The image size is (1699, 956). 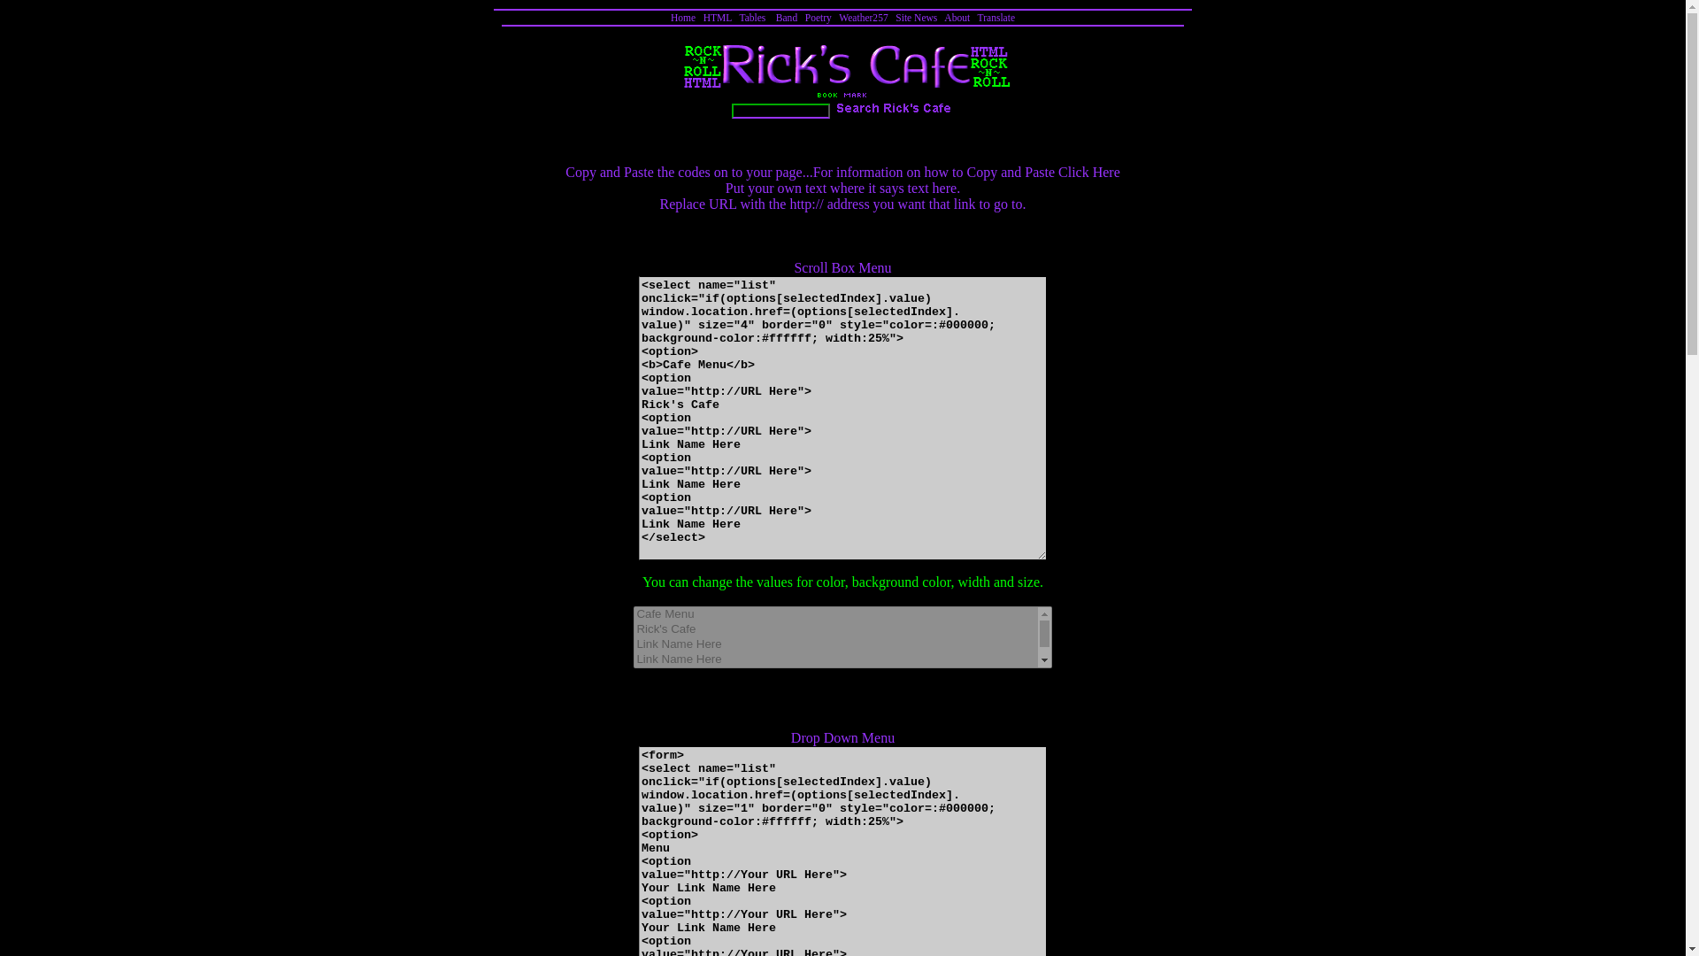 What do you see at coordinates (863, 18) in the screenshot?
I see `Weather257` at bounding box center [863, 18].